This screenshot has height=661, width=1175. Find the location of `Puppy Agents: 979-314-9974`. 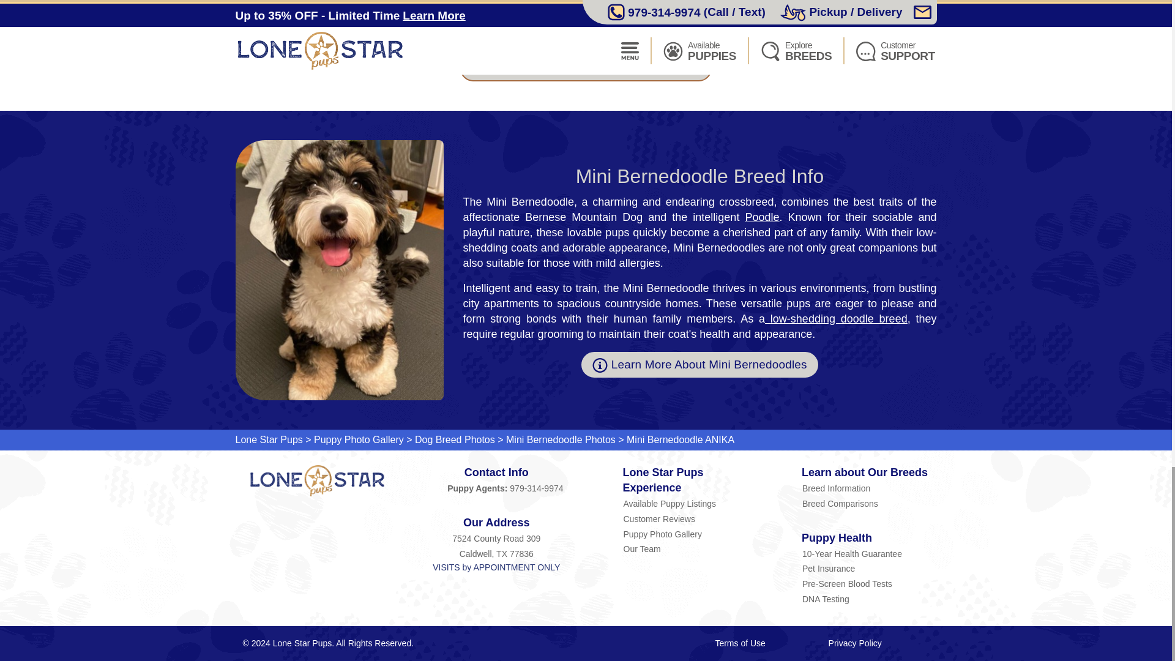

Puppy Agents: 979-314-9974 is located at coordinates (497, 488).